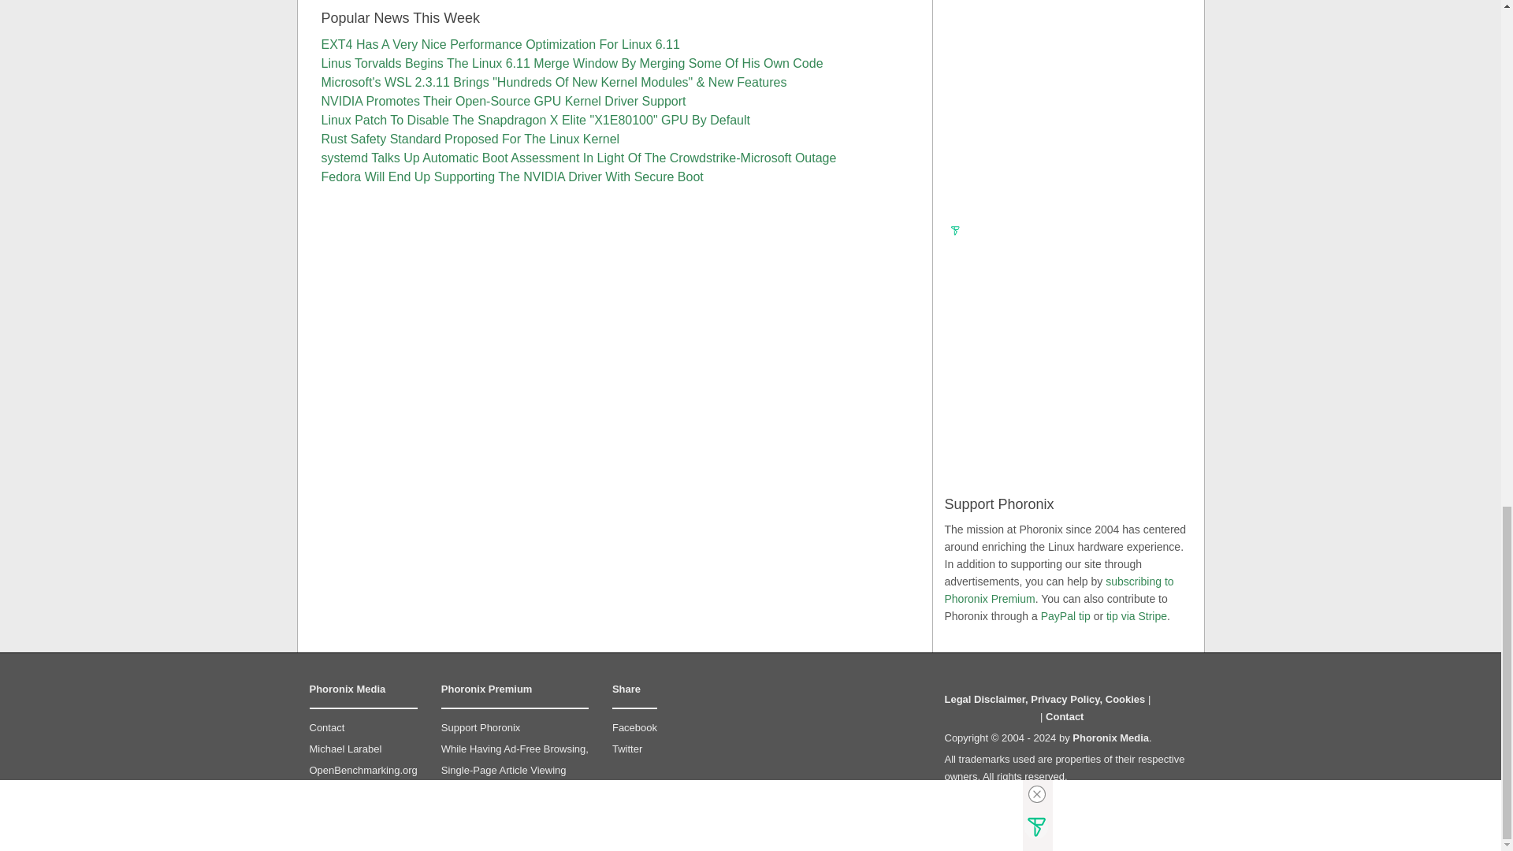 The width and height of the screenshot is (1513, 851). What do you see at coordinates (1066, 350) in the screenshot?
I see `3rd party ad content` at bounding box center [1066, 350].